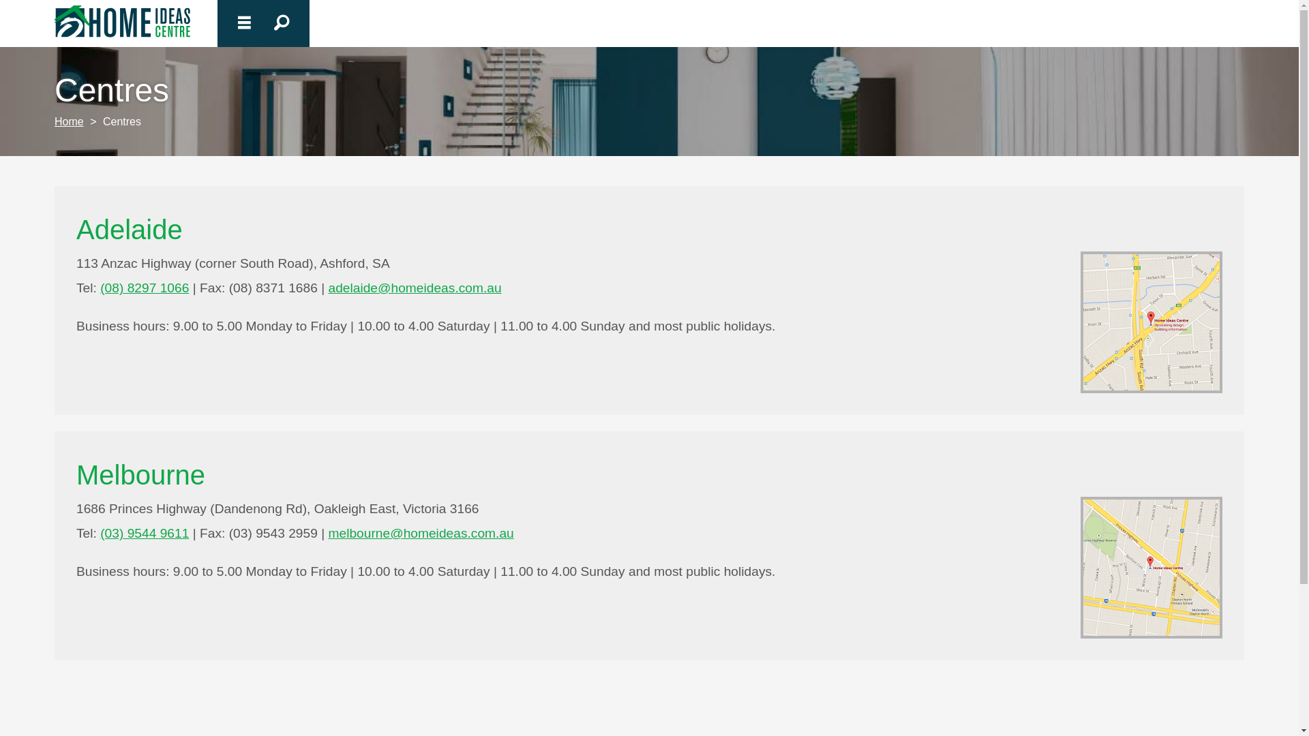  What do you see at coordinates (69, 121) in the screenshot?
I see `Home` at bounding box center [69, 121].